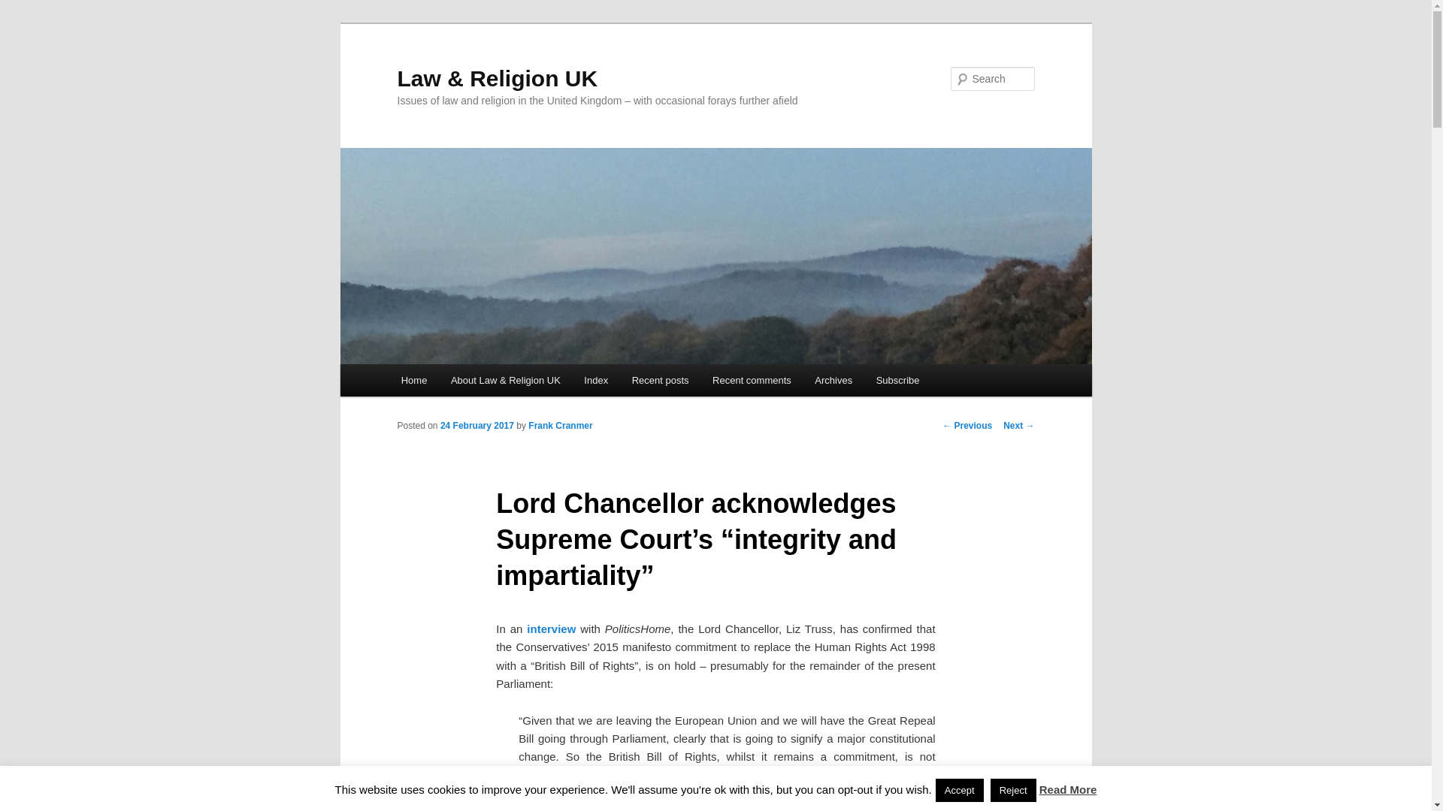 This screenshot has height=811, width=1443. I want to click on Subscribe, so click(897, 380).